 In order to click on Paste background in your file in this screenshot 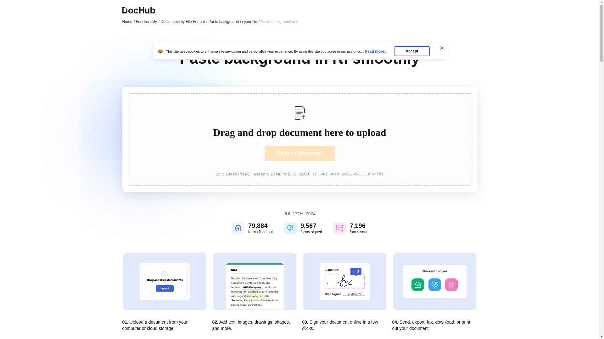, I will do `click(234, 21)`.